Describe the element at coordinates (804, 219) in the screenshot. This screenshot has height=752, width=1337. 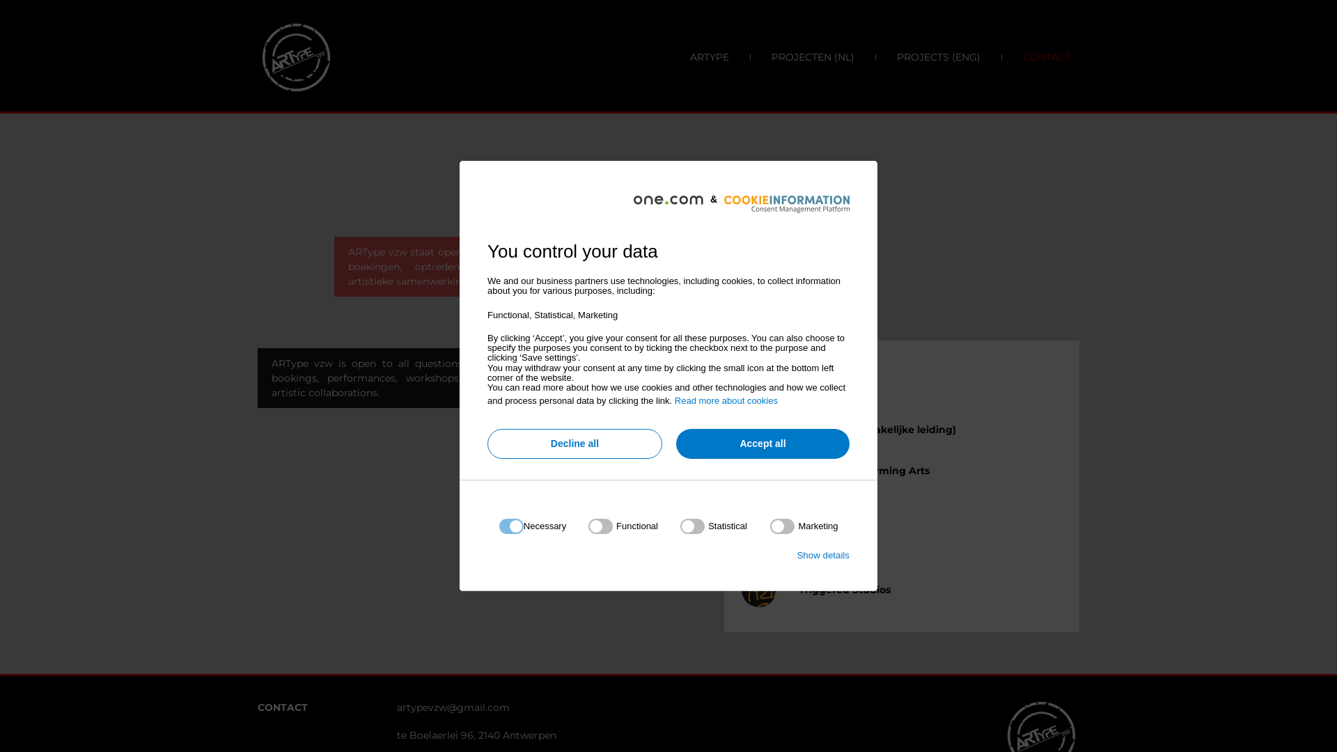
I see `te Boelaerlei 96, 2140 Antwerpen` at that location.